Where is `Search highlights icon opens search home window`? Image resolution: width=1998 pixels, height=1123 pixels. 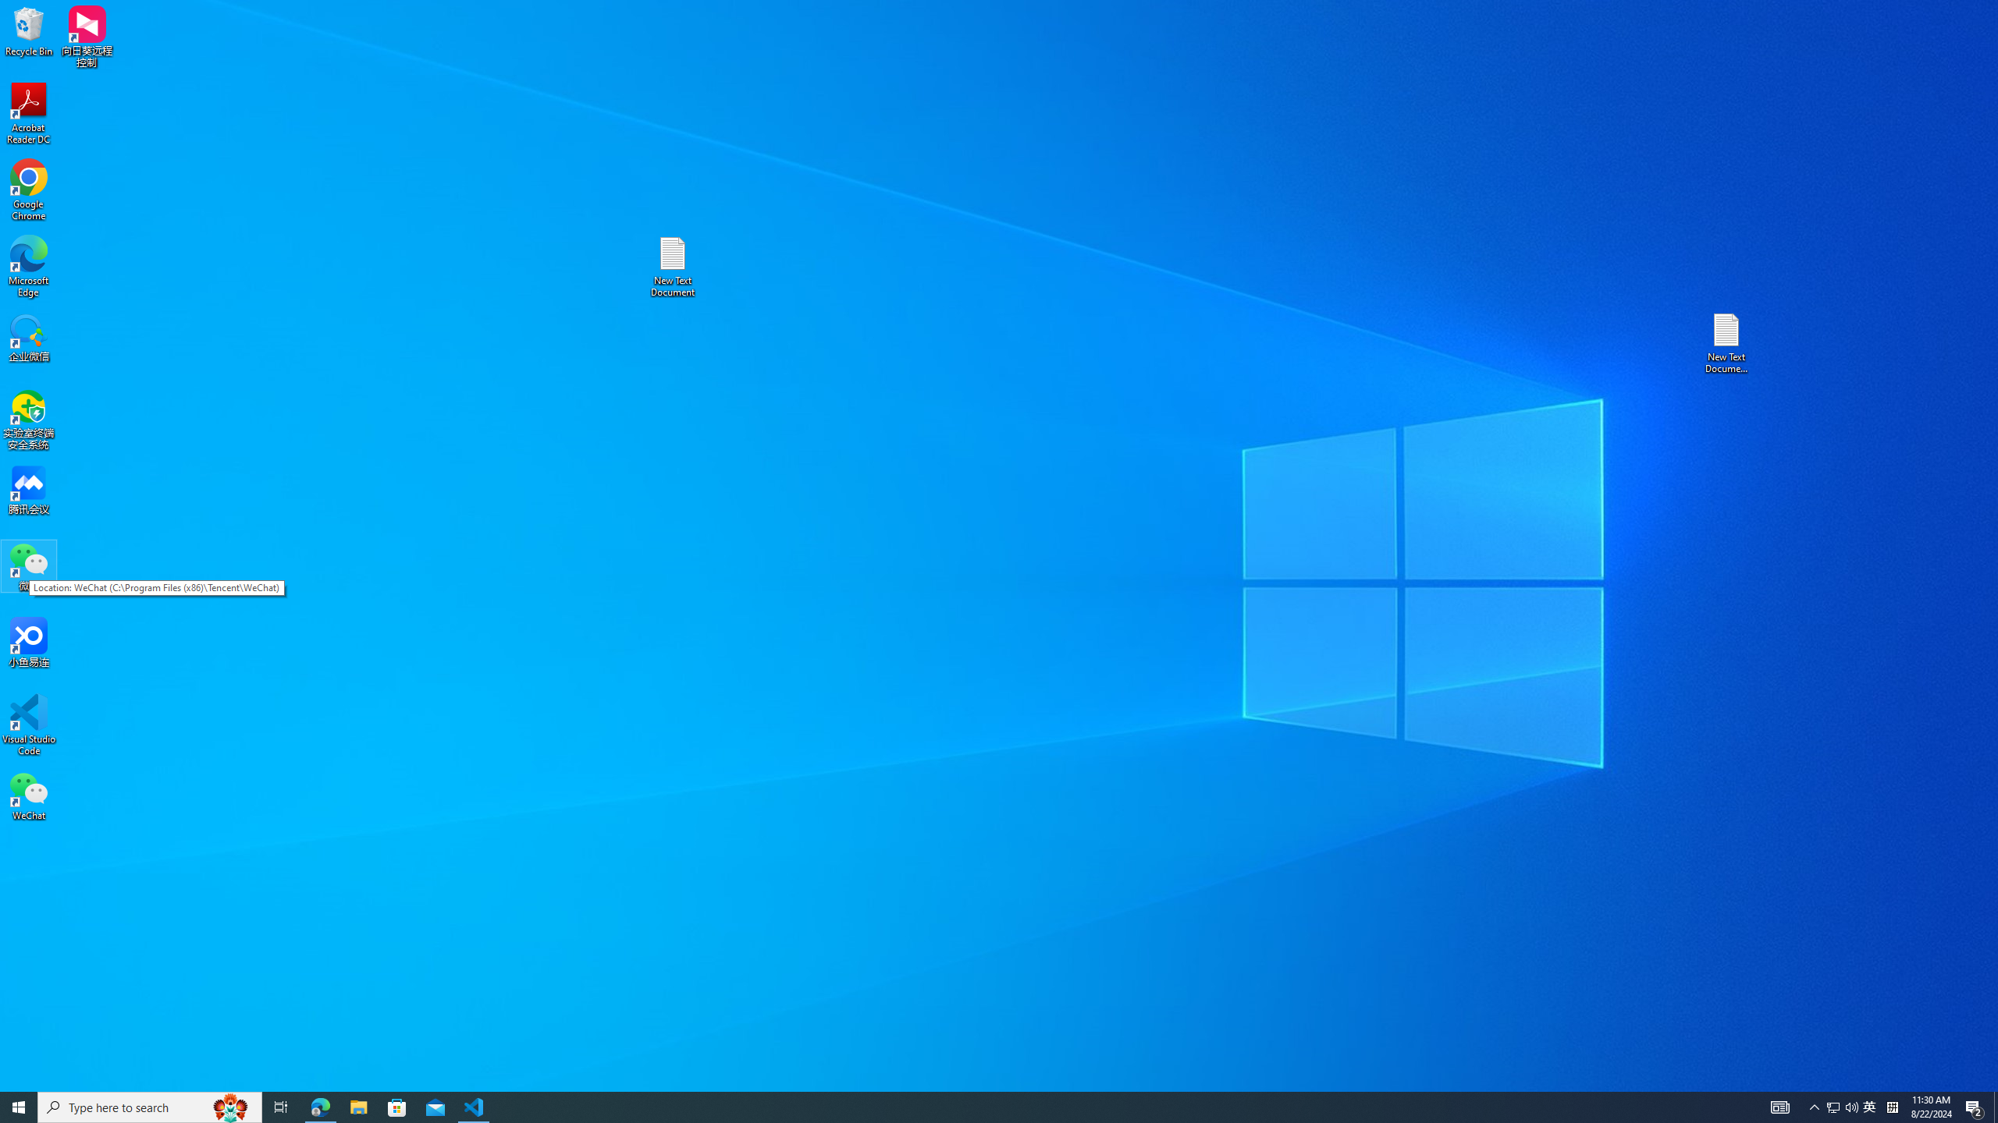
Search highlights icon opens search home window is located at coordinates (1833, 1107).